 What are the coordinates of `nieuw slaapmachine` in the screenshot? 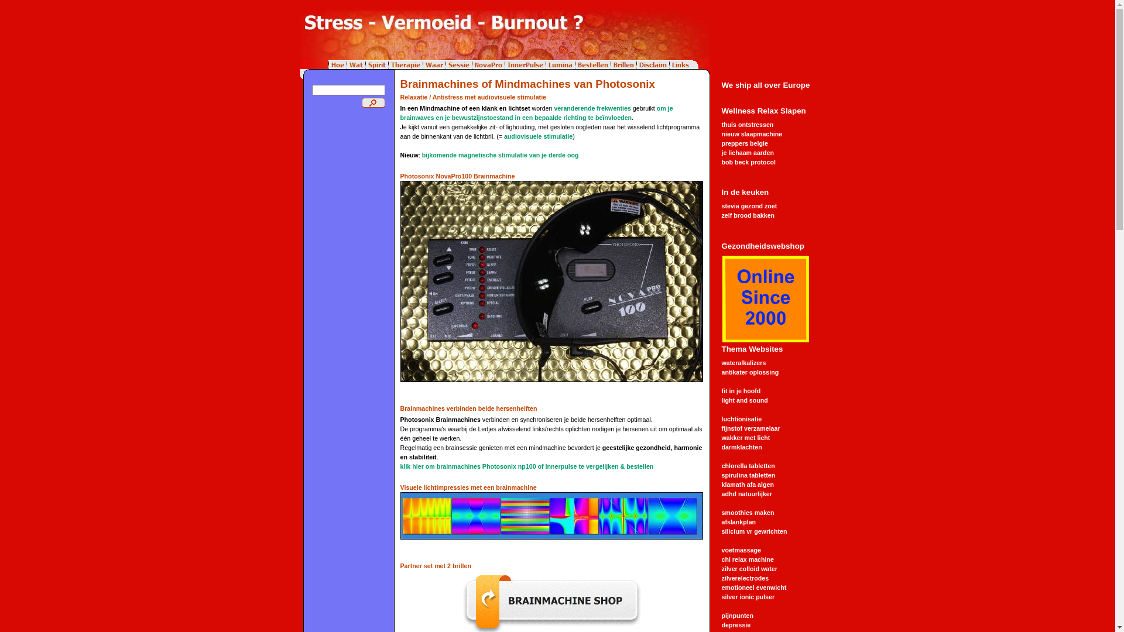 It's located at (752, 134).